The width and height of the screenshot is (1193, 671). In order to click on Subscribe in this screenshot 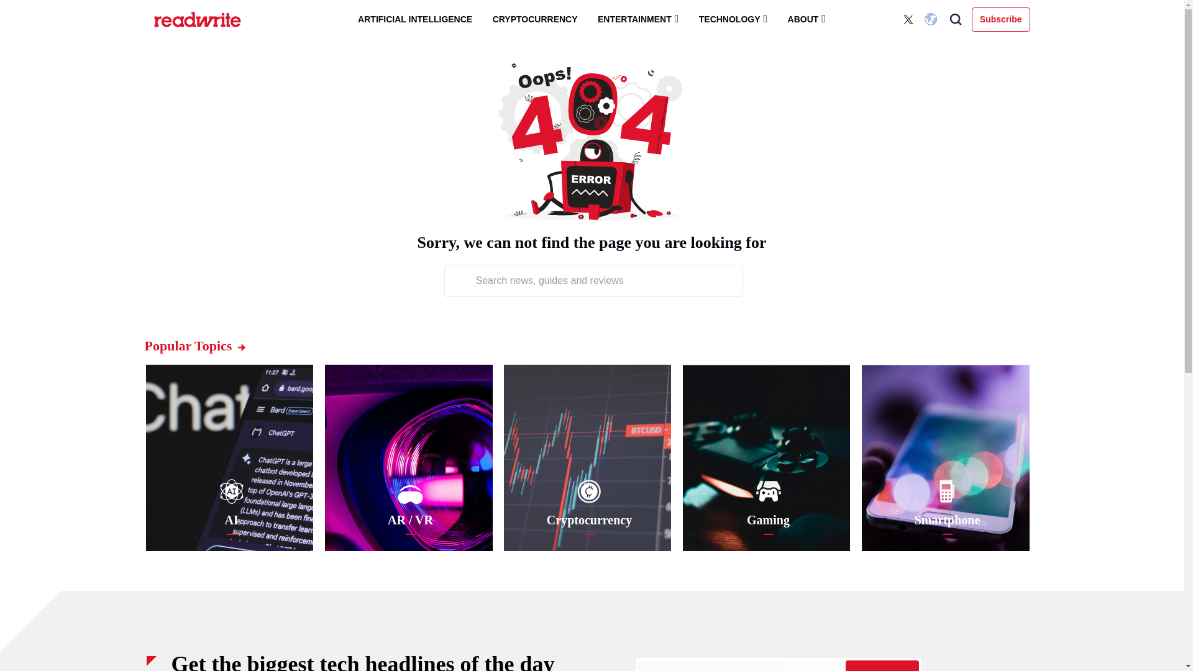, I will do `click(881, 665)`.